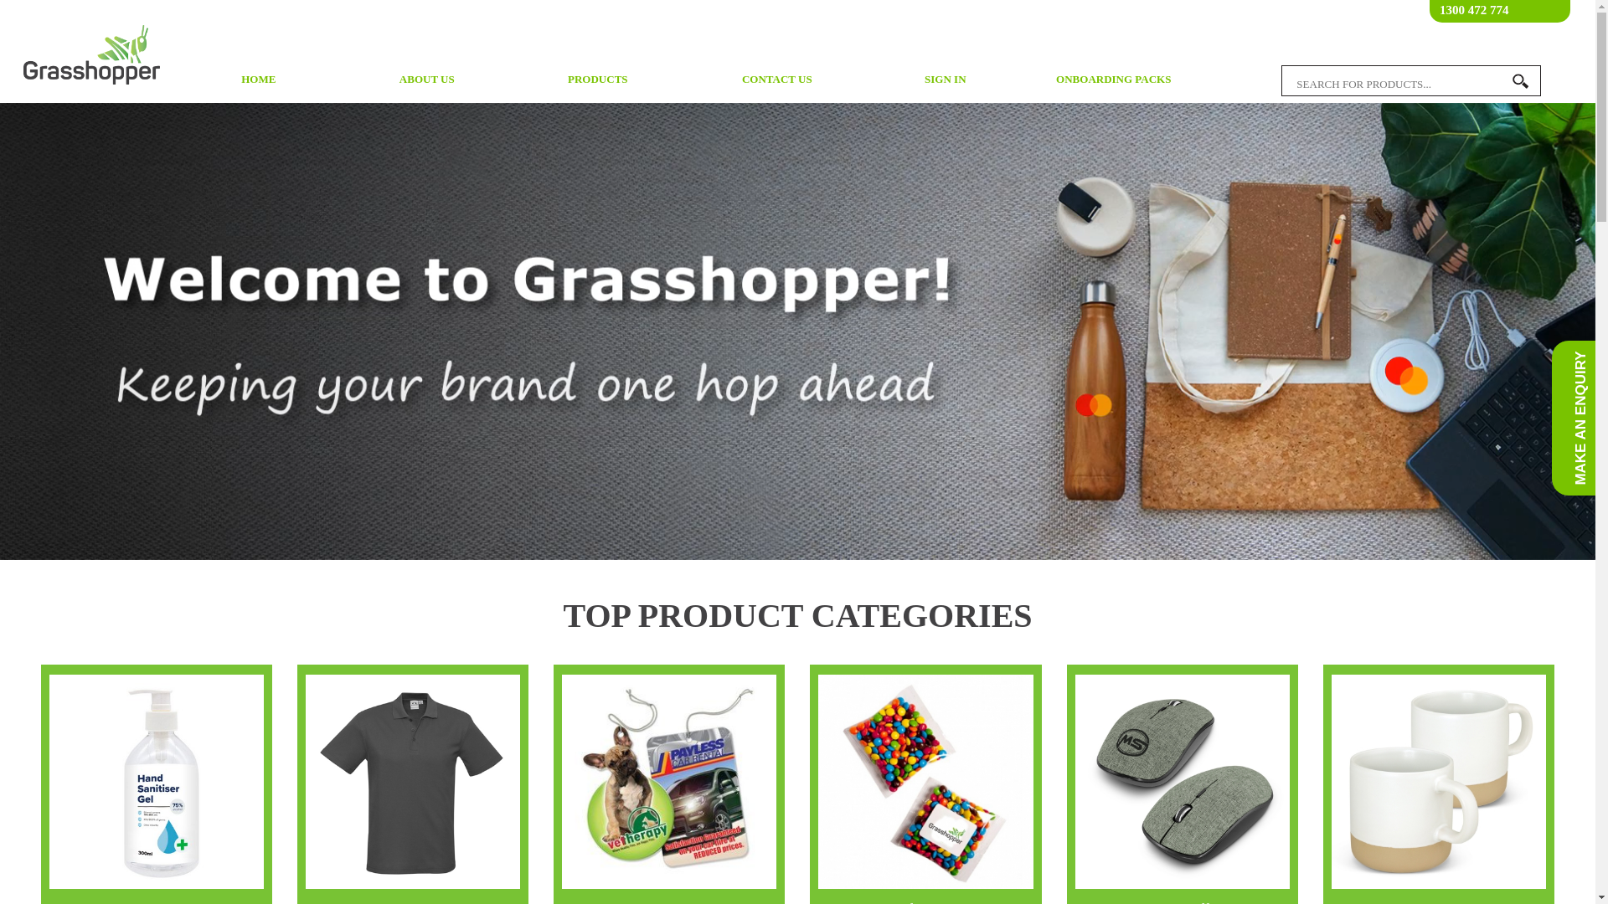  Describe the element at coordinates (945, 80) in the screenshot. I see `SIGN IN` at that location.